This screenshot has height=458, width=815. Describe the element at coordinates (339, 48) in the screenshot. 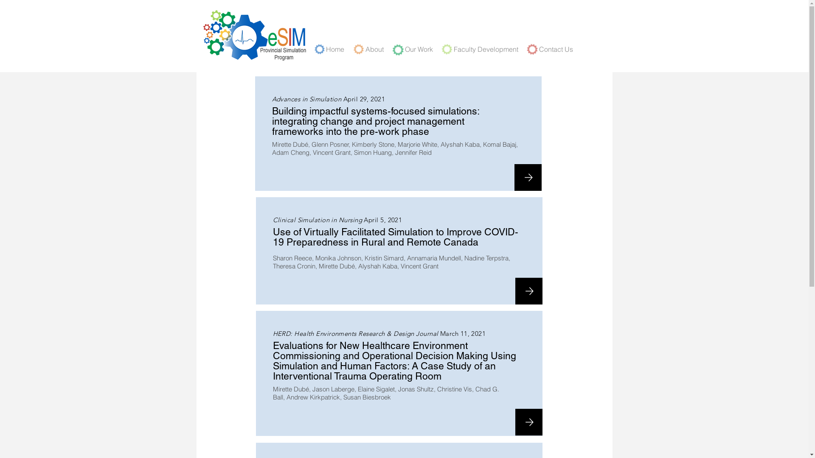

I see `Home` at that location.